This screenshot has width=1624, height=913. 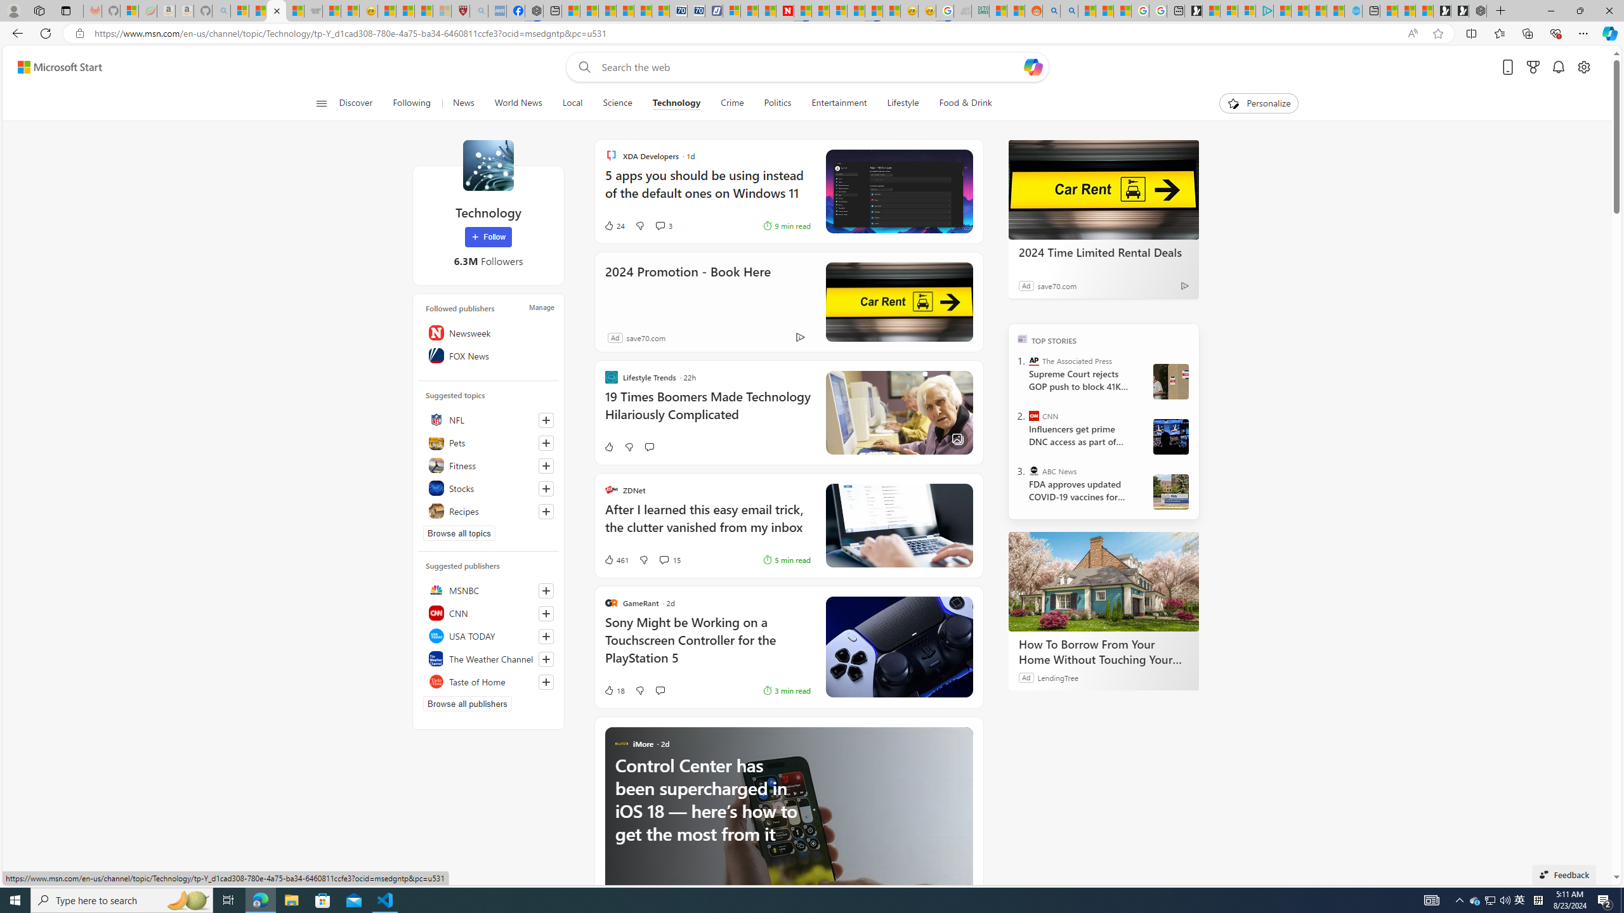 I want to click on TOP, so click(x=1023, y=338).